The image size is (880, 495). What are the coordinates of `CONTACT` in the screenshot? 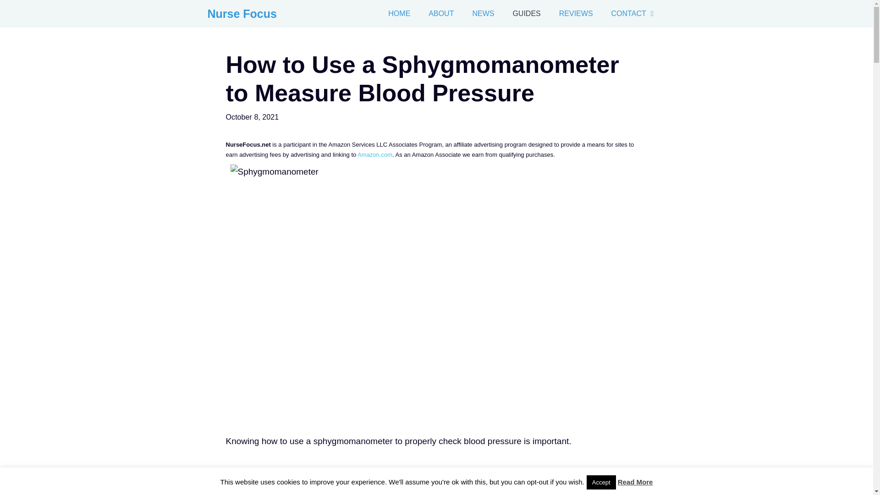 It's located at (634, 14).